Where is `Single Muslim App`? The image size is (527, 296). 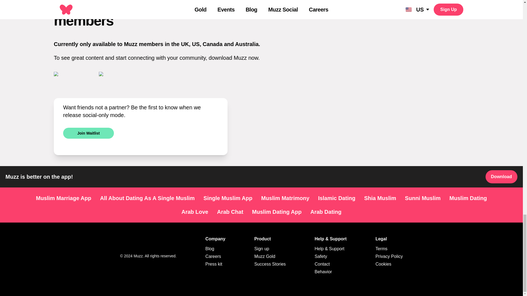 Single Muslim App is located at coordinates (228, 198).